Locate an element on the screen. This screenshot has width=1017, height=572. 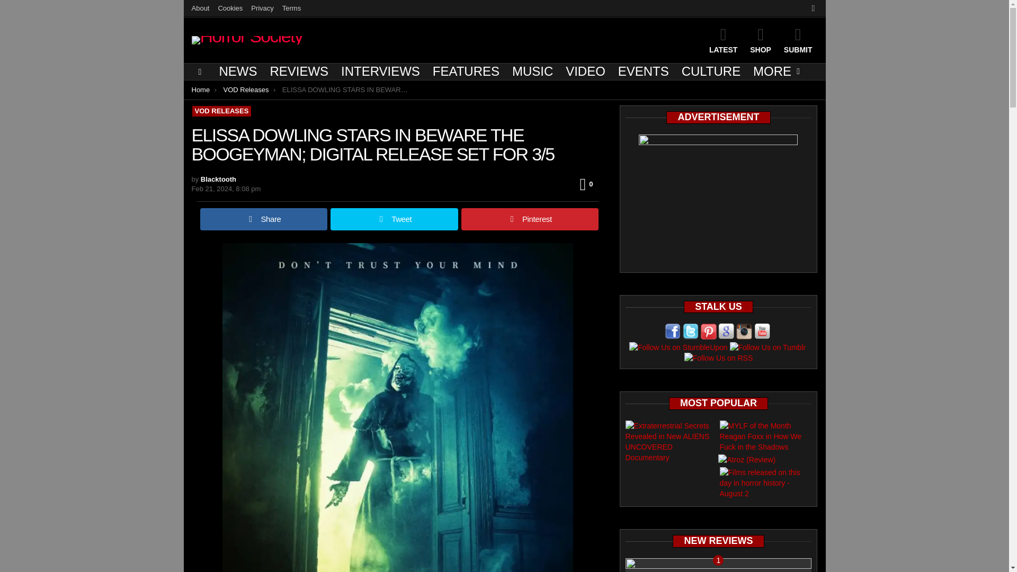
Home is located at coordinates (201, 90).